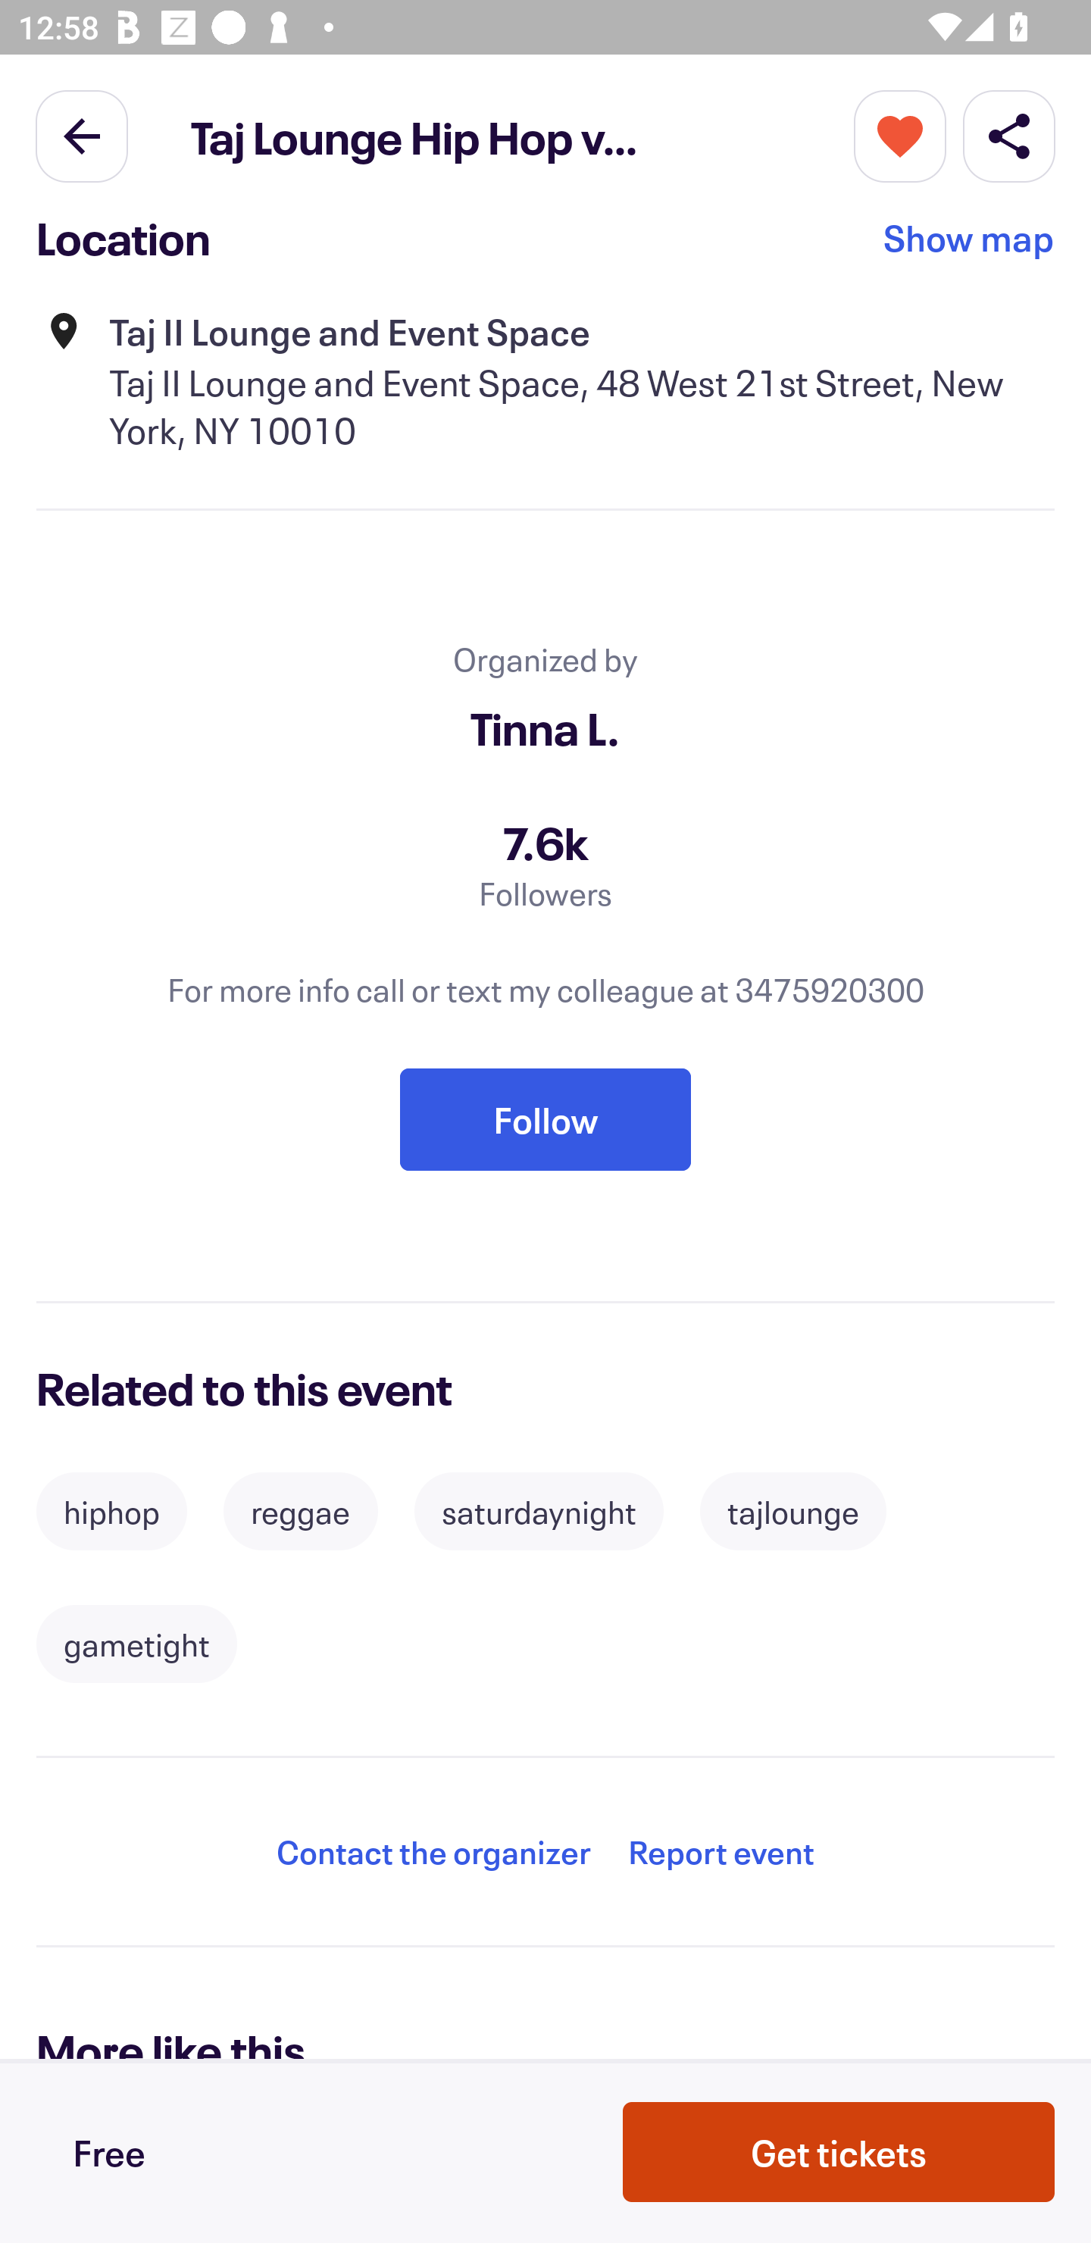 This screenshot has width=1091, height=2243. I want to click on Contact the organizer, so click(433, 1851).